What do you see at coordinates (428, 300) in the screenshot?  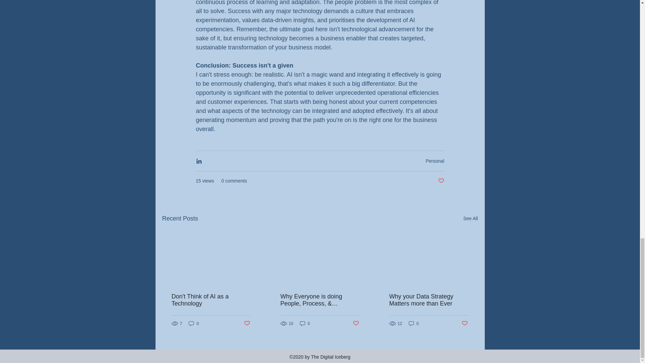 I see `Why your Data Strategy Matters more than Ever` at bounding box center [428, 300].